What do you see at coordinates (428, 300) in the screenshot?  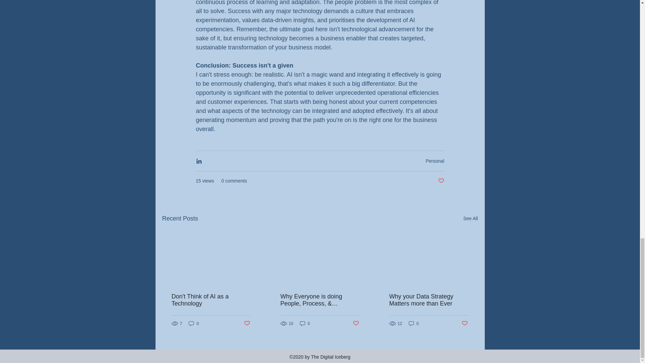 I see `Why your Data Strategy Matters more than Ever` at bounding box center [428, 300].